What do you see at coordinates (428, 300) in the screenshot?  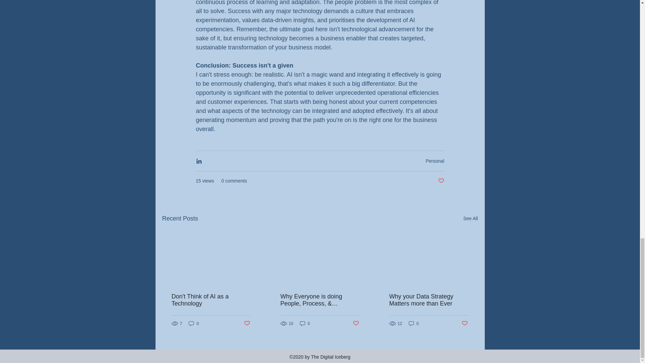 I see `Why your Data Strategy Matters more than Ever` at bounding box center [428, 300].